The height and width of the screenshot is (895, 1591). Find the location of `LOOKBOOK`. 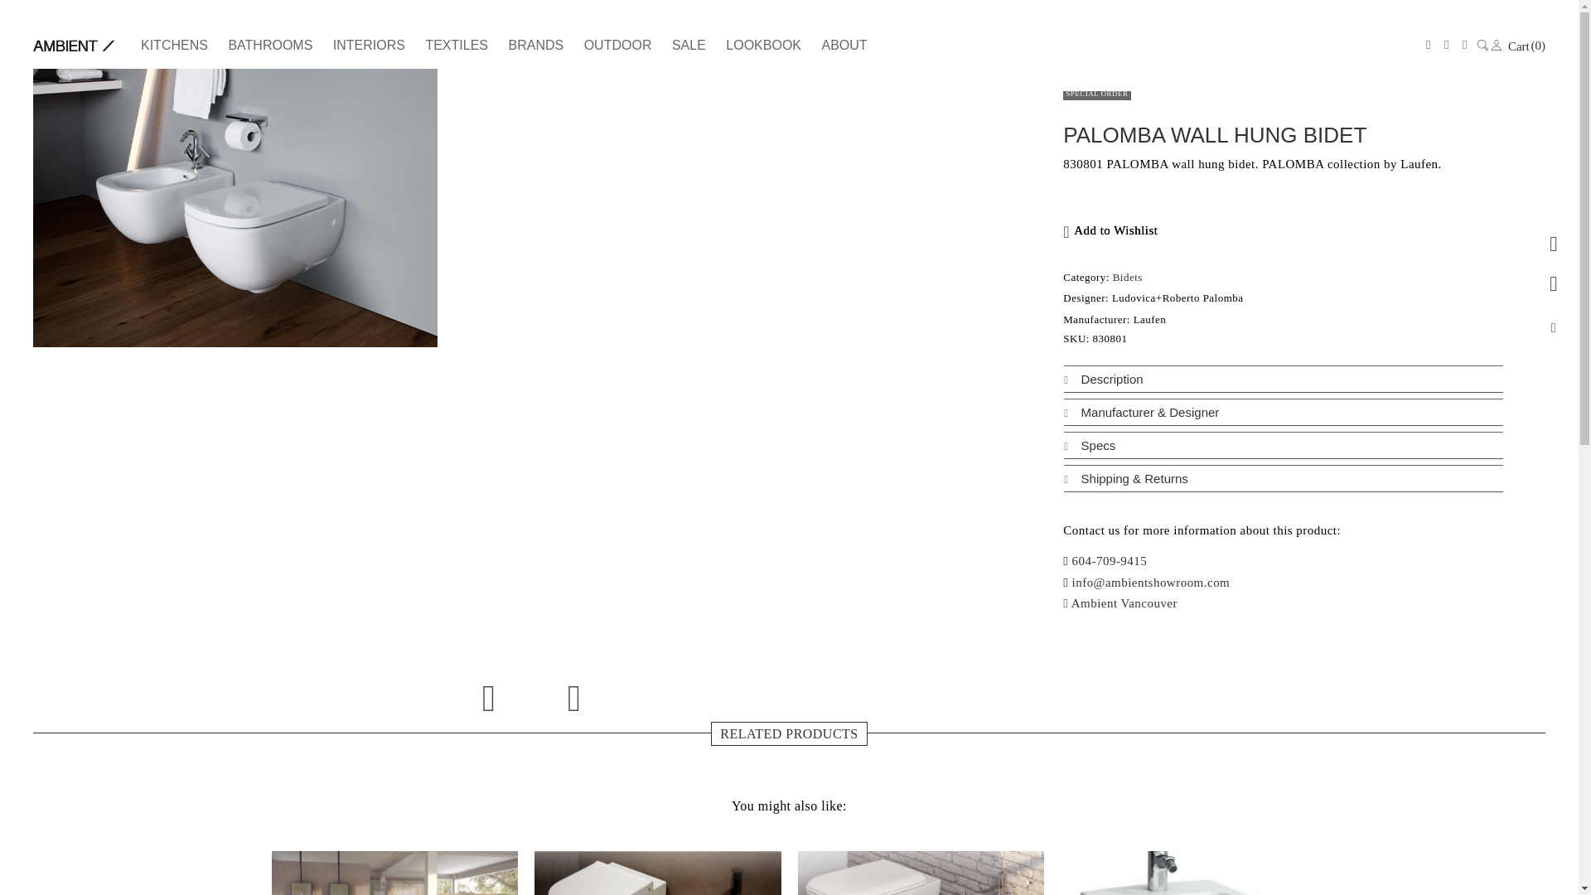

LOOKBOOK is located at coordinates (763, 45).